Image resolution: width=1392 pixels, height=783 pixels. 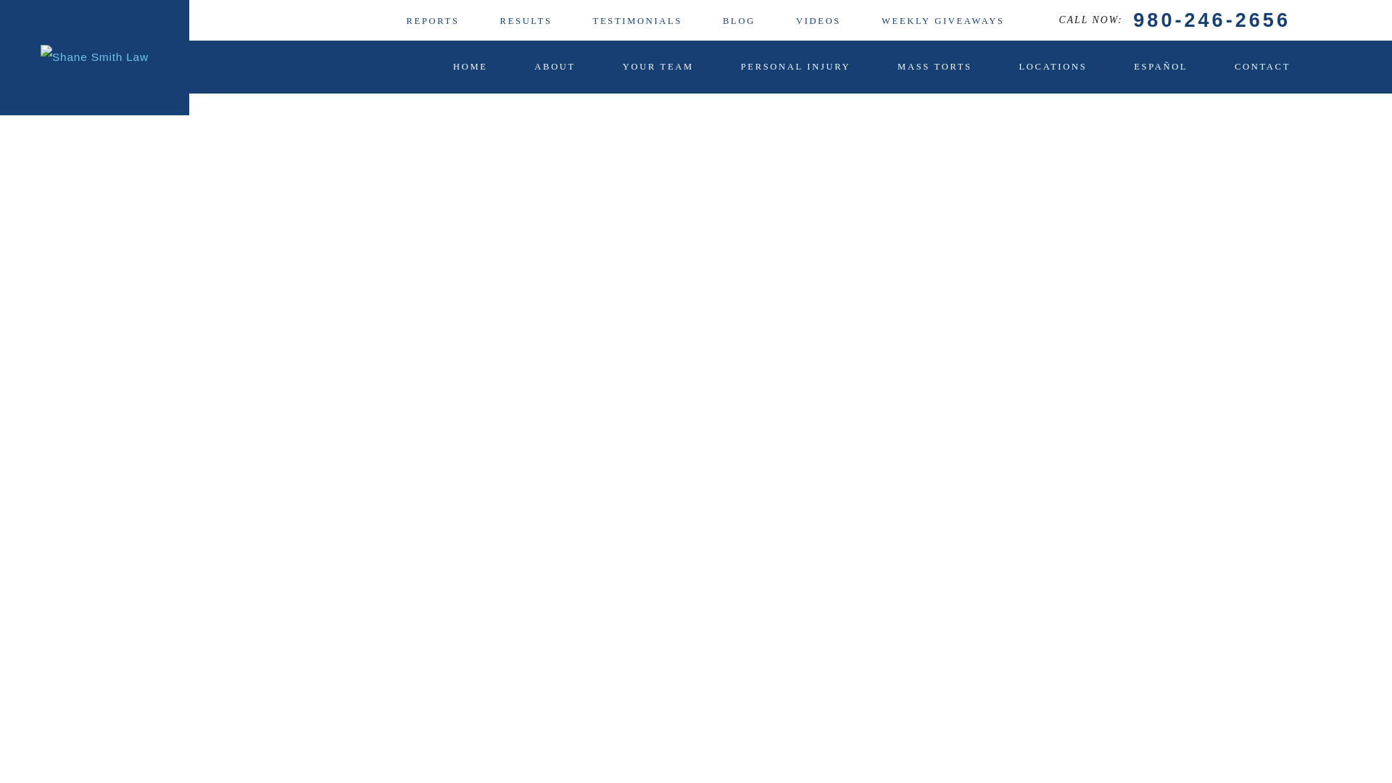 I want to click on HOME, so click(x=471, y=67).